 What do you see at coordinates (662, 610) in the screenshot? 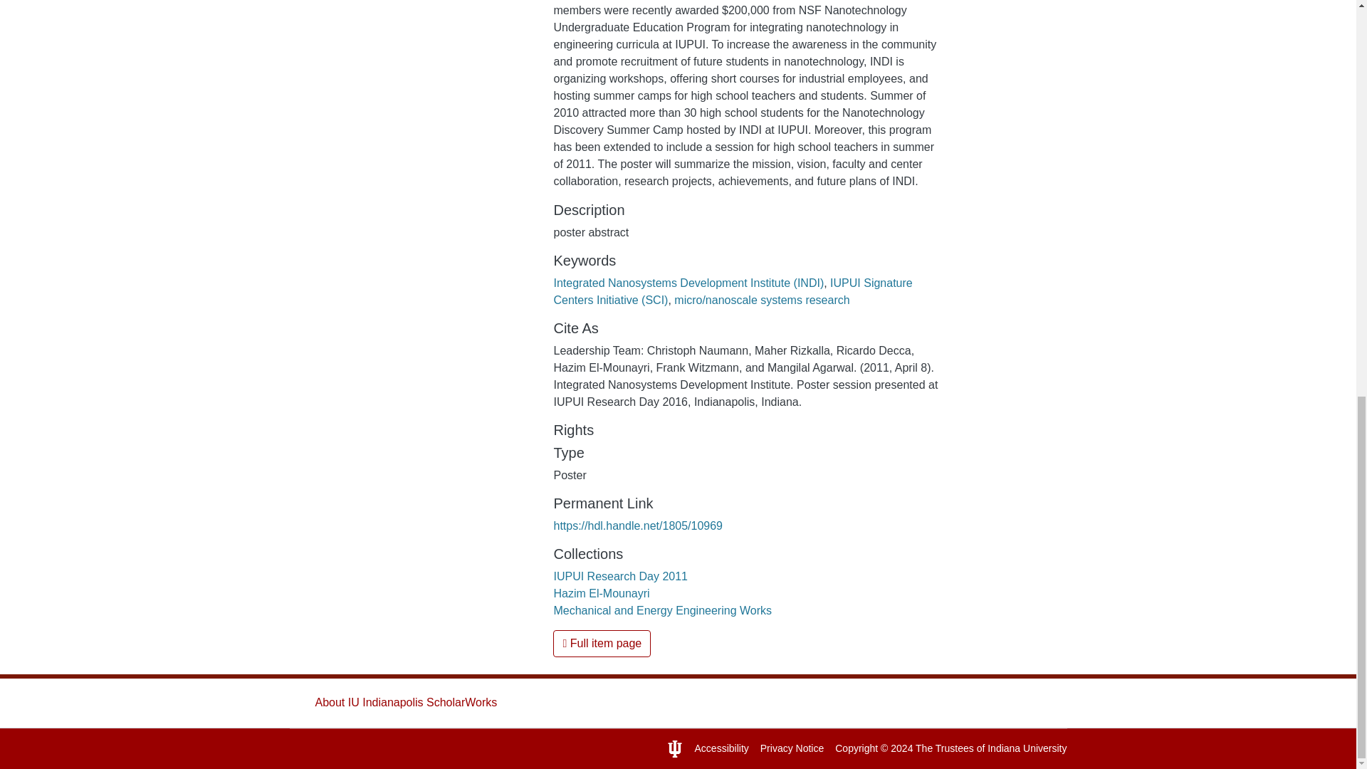
I see `Mechanical and Energy Engineering Works` at bounding box center [662, 610].